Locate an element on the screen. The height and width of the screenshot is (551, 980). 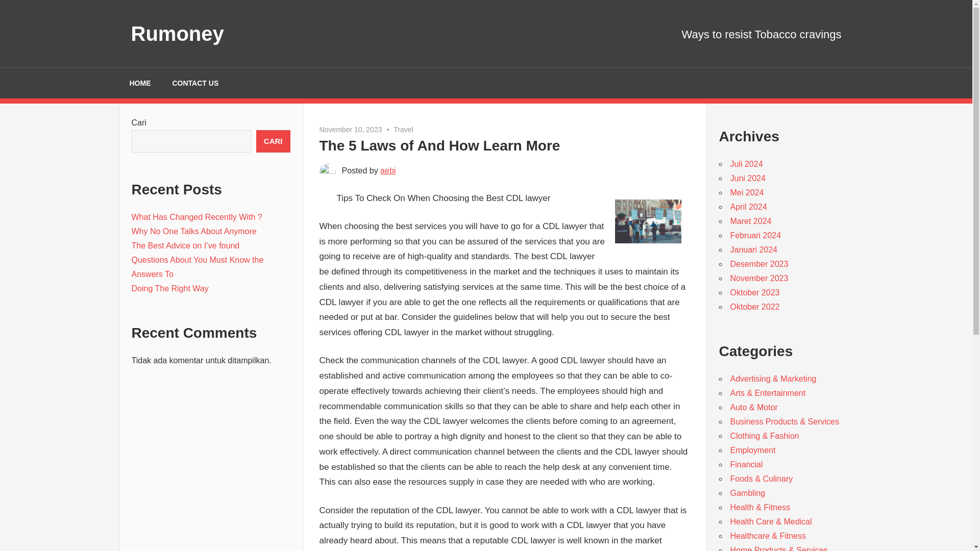
April 2024 is located at coordinates (748, 207).